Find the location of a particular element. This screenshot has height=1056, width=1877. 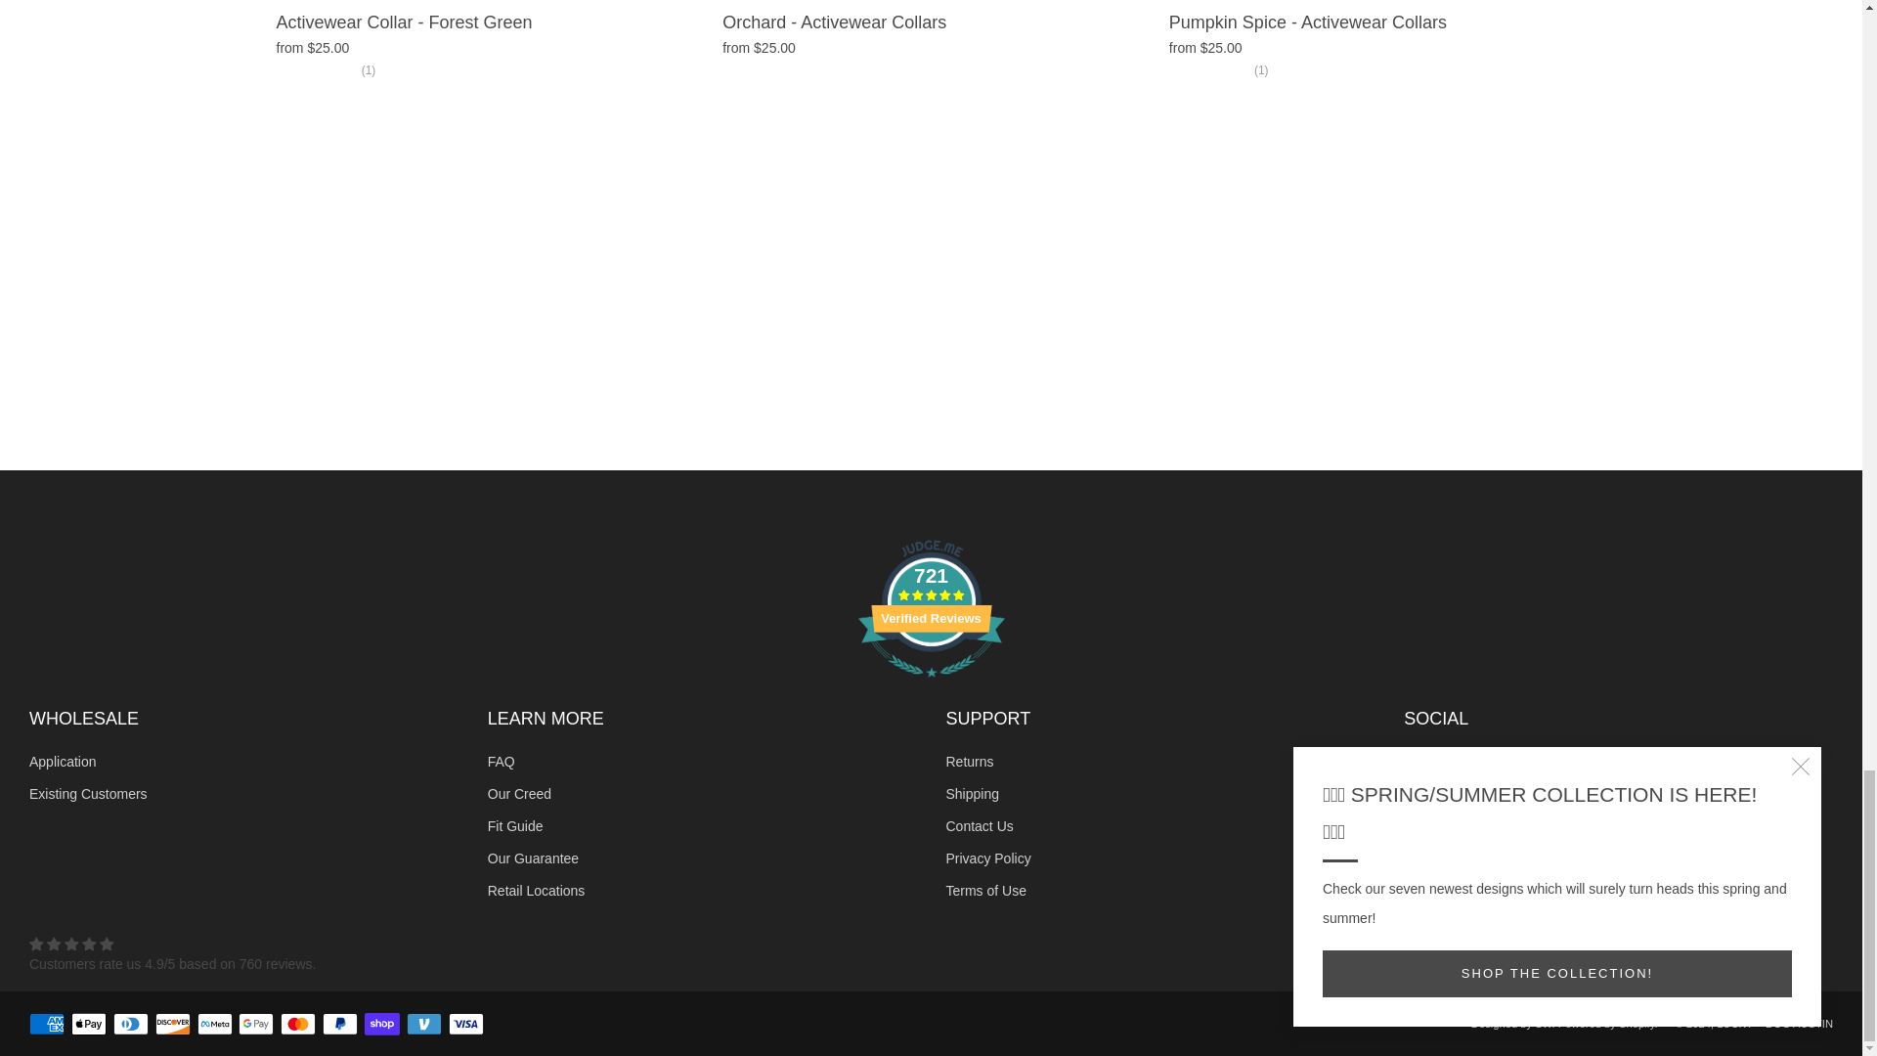

Orchard - Activewear Collars is located at coordinates (931, 48).